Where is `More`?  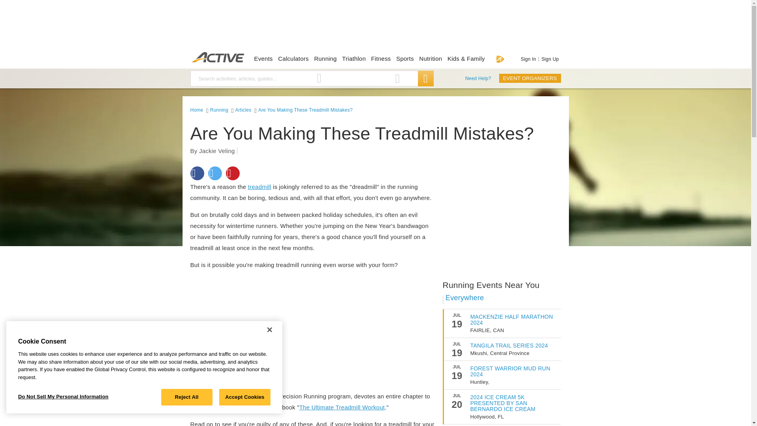 More is located at coordinates (259, 187).